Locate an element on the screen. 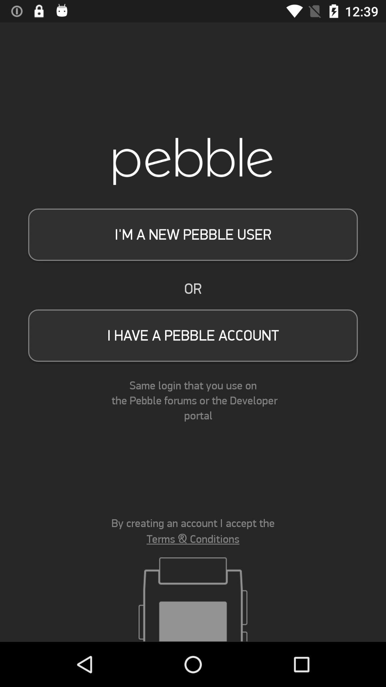 The width and height of the screenshot is (386, 687). flip until the i m a icon is located at coordinates (193, 234).